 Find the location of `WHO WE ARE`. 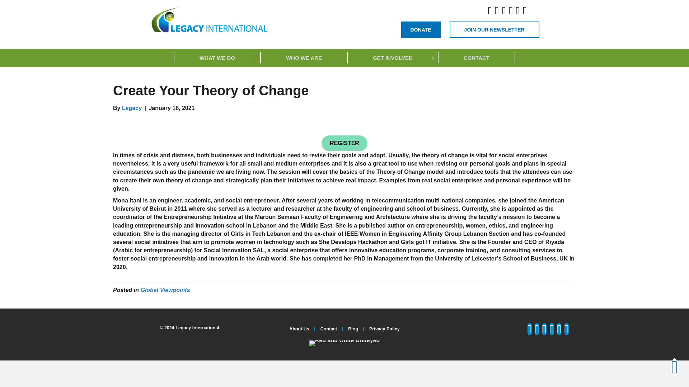

WHO WE ARE is located at coordinates (304, 58).